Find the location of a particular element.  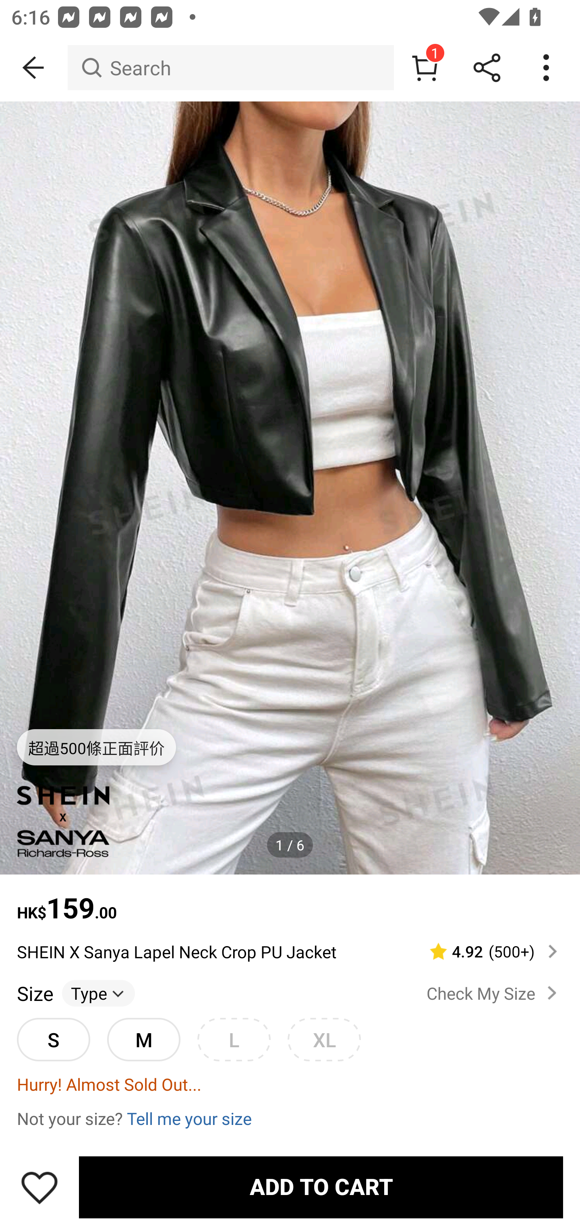

Not your size? Tell me your size is located at coordinates (290, 1118).